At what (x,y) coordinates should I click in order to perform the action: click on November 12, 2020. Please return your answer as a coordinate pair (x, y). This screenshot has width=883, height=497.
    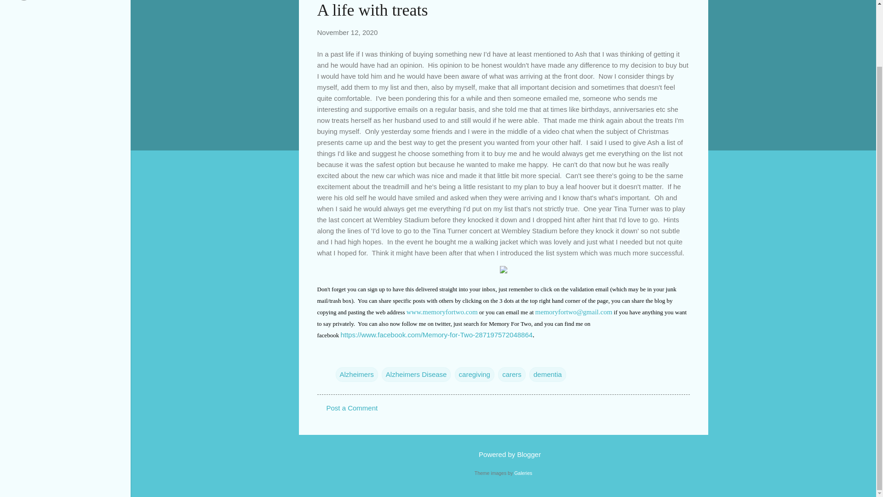
    Looking at the image, I should click on (347, 32).